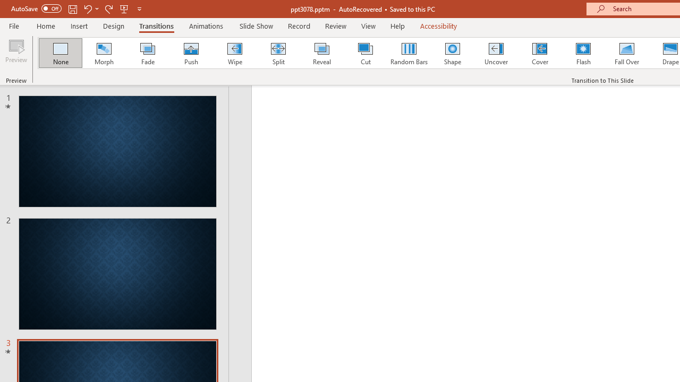  What do you see at coordinates (409, 53) in the screenshot?
I see `Random Bars` at bounding box center [409, 53].